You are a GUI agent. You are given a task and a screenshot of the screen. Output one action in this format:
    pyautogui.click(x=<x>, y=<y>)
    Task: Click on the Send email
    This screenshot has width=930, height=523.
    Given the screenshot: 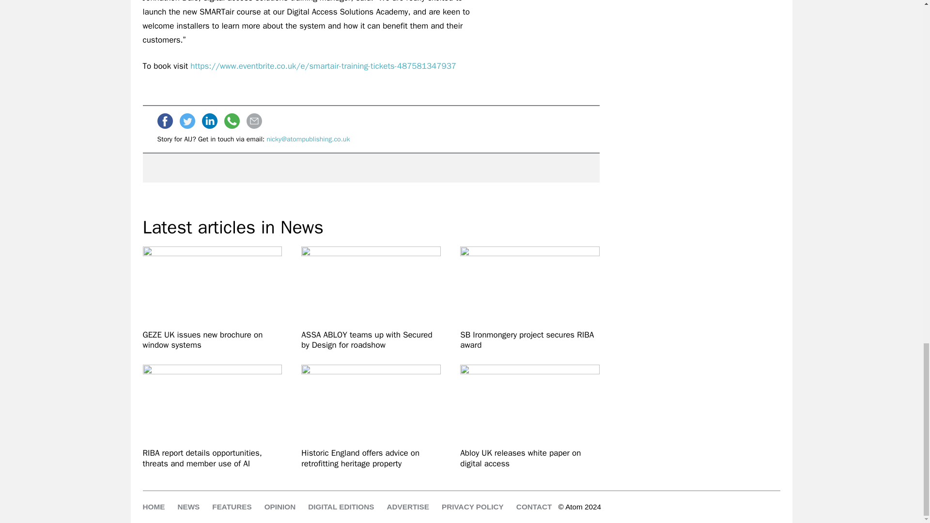 What is the action you would take?
    pyautogui.click(x=254, y=121)
    